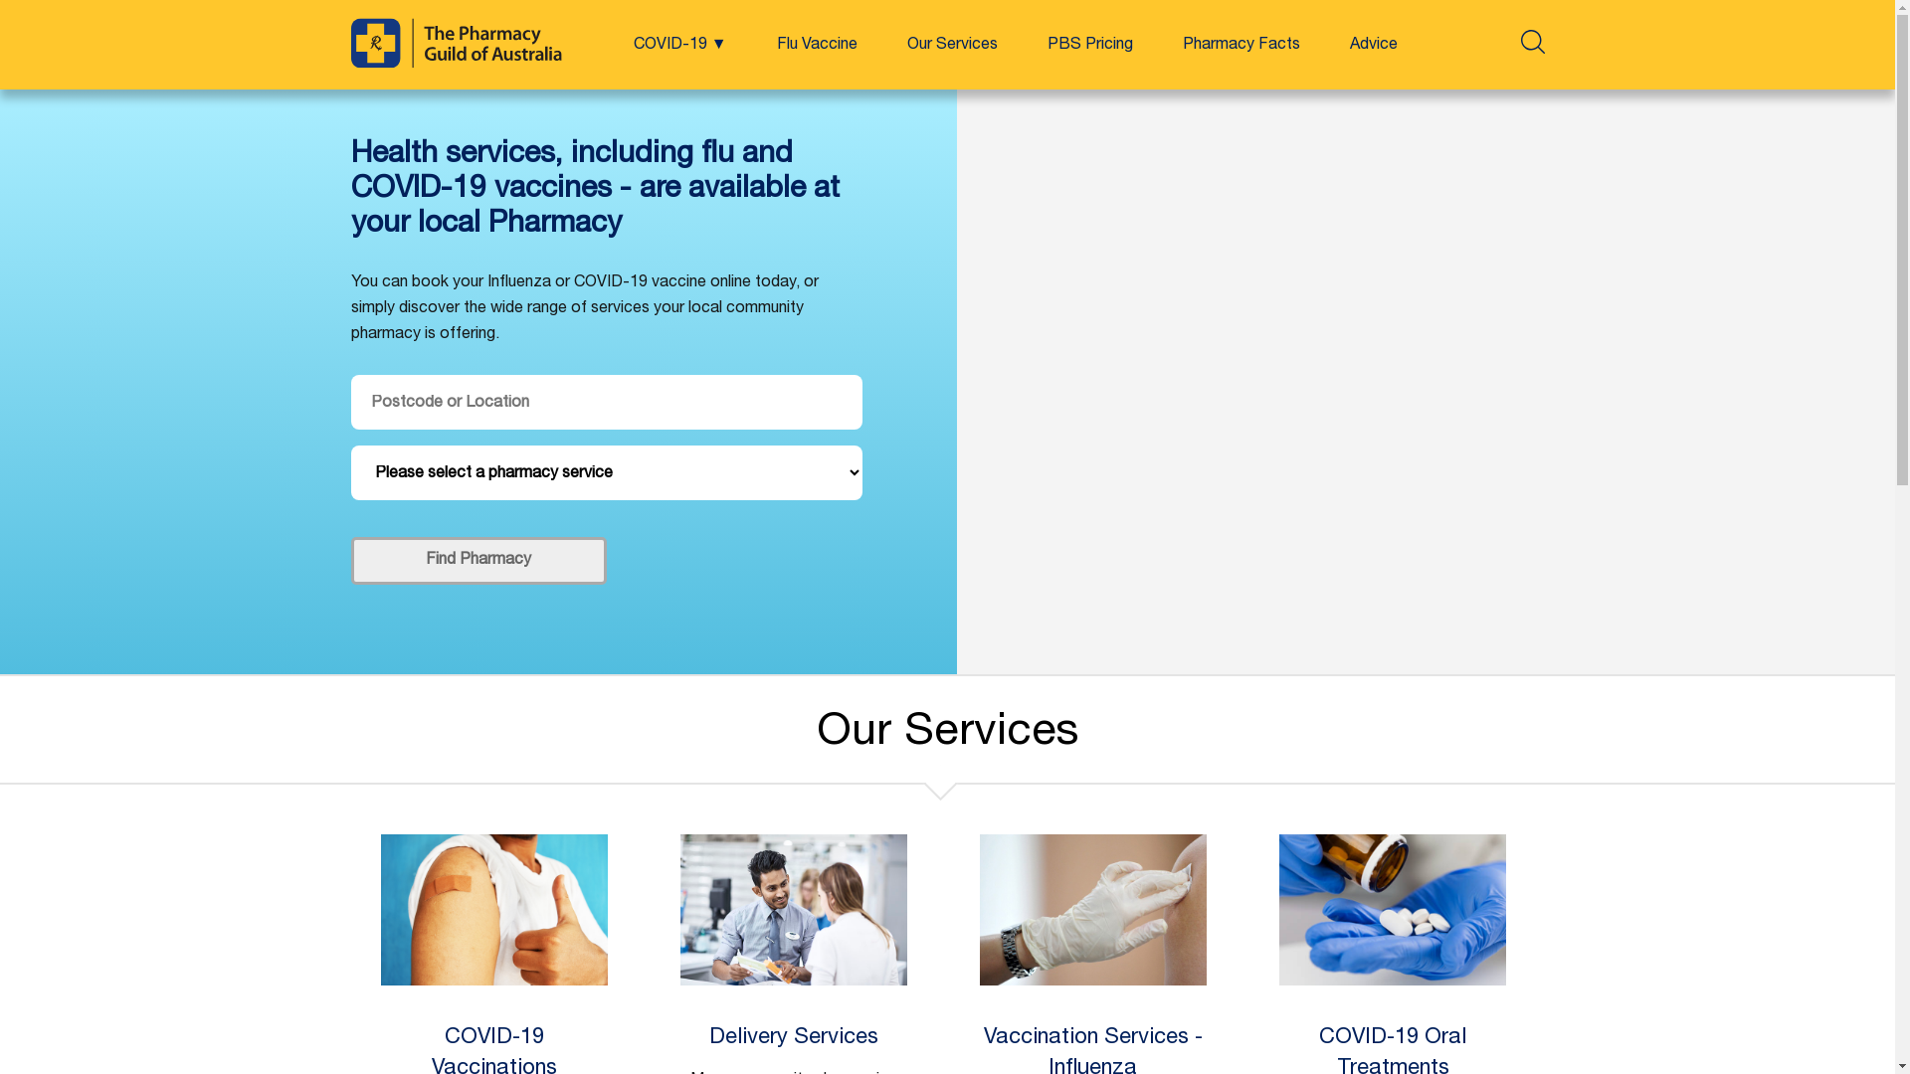 This screenshot has width=1910, height=1074. I want to click on Our Services, so click(952, 46).